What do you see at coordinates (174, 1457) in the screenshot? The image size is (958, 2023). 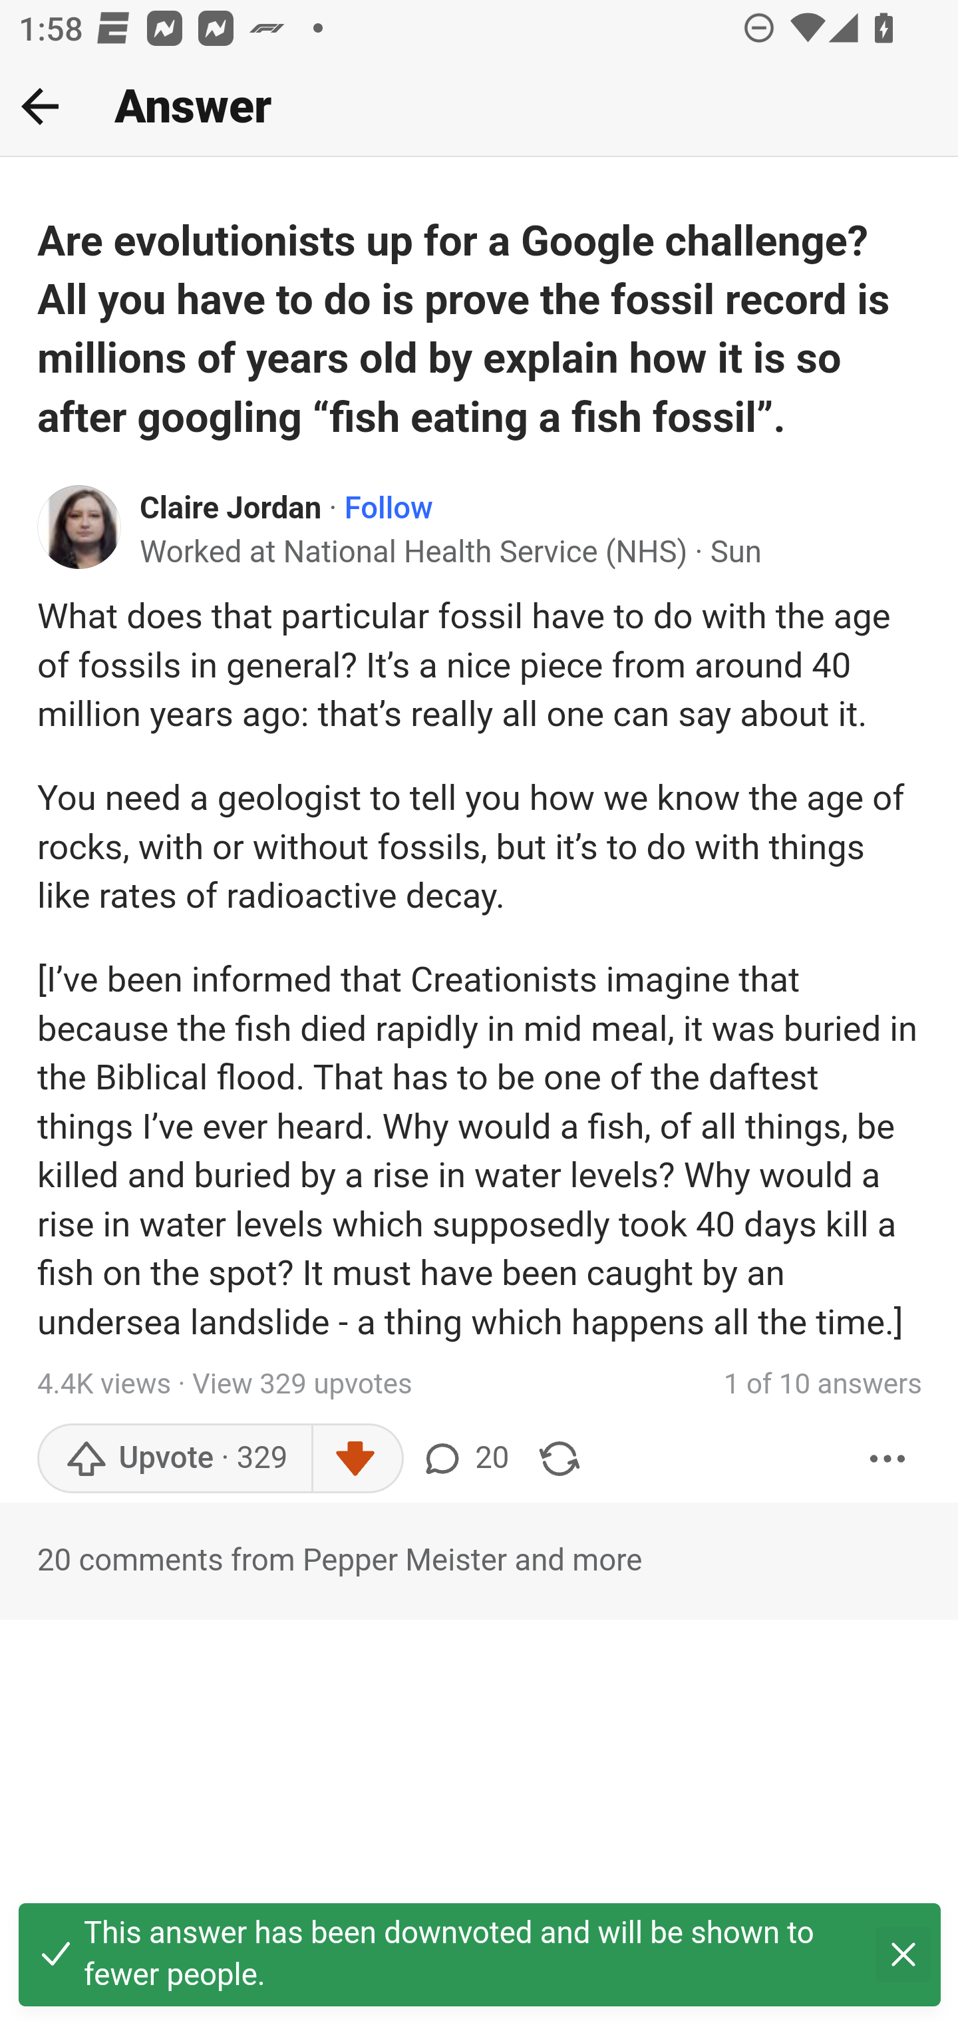 I see `Upvote` at bounding box center [174, 1457].